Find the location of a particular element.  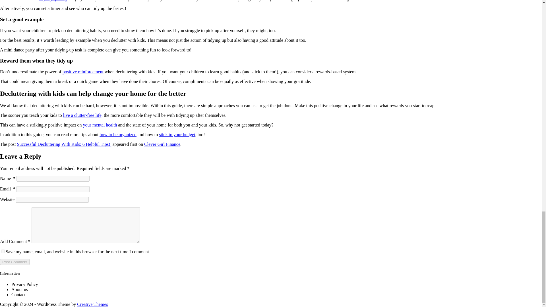

stick to your budget is located at coordinates (177, 134).